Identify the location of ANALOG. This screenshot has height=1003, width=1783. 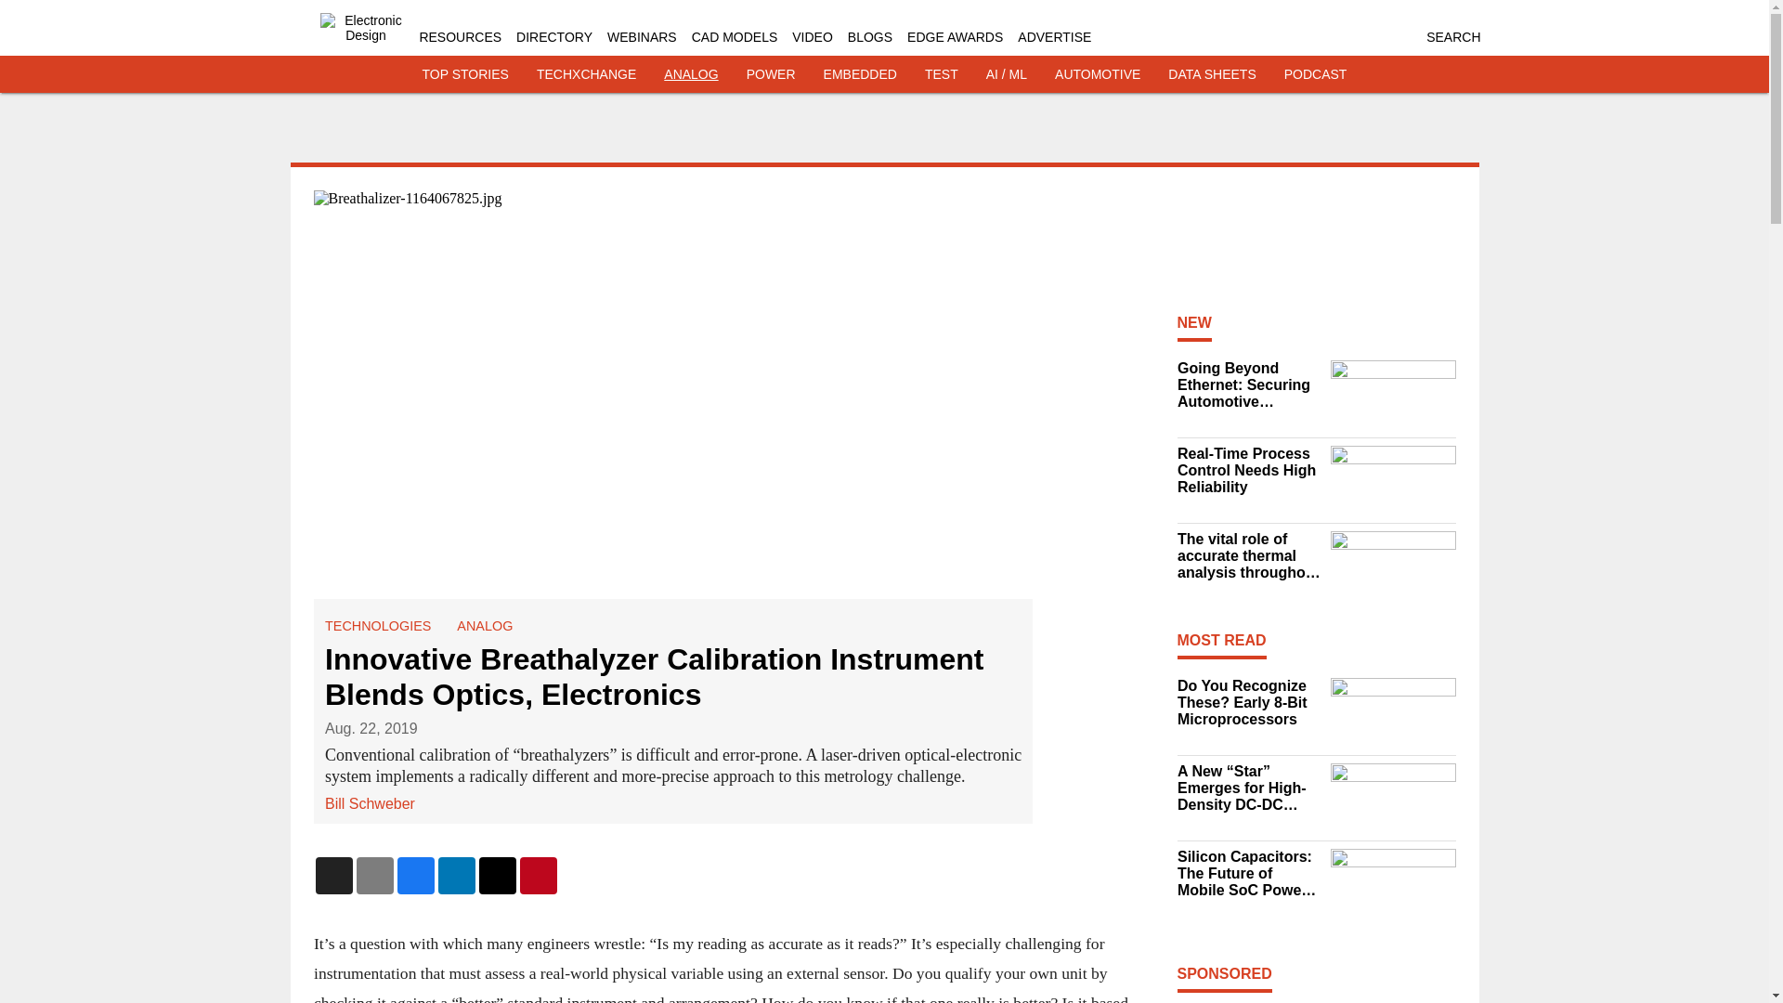
(691, 74).